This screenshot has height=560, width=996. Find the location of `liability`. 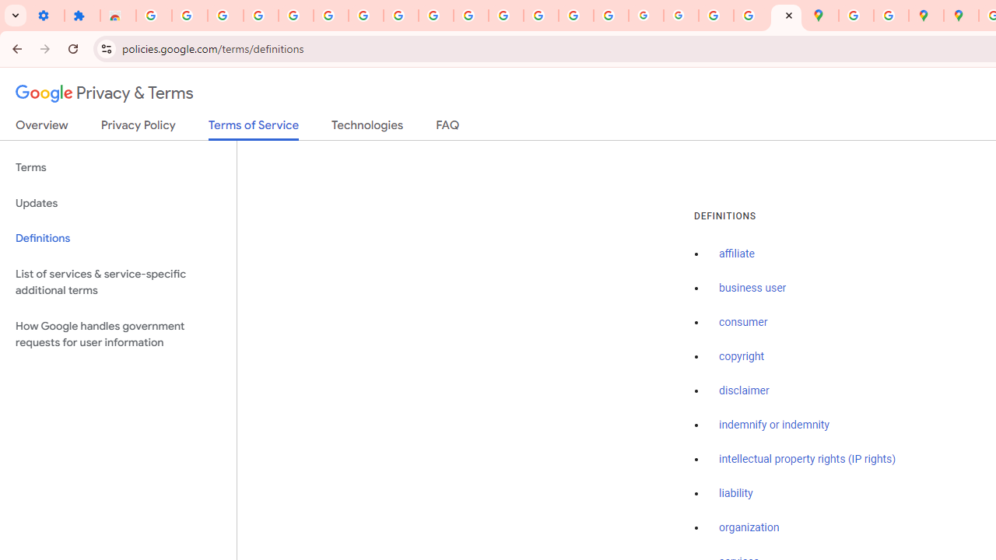

liability is located at coordinates (736, 493).